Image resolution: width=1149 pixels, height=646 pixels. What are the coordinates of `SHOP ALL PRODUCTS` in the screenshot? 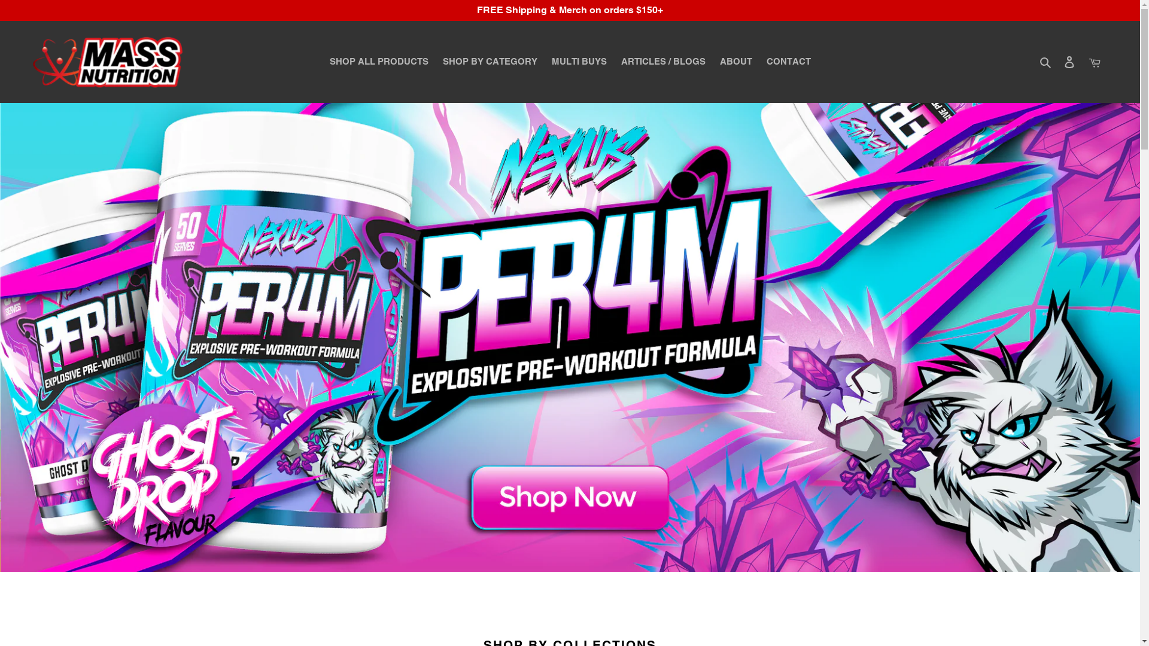 It's located at (378, 62).